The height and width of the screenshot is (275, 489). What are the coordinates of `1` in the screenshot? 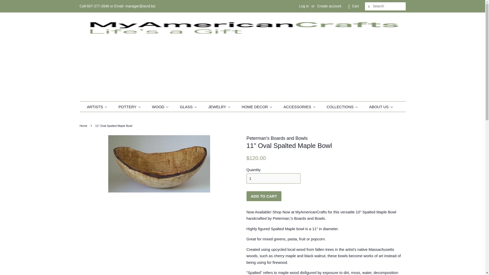 It's located at (274, 178).